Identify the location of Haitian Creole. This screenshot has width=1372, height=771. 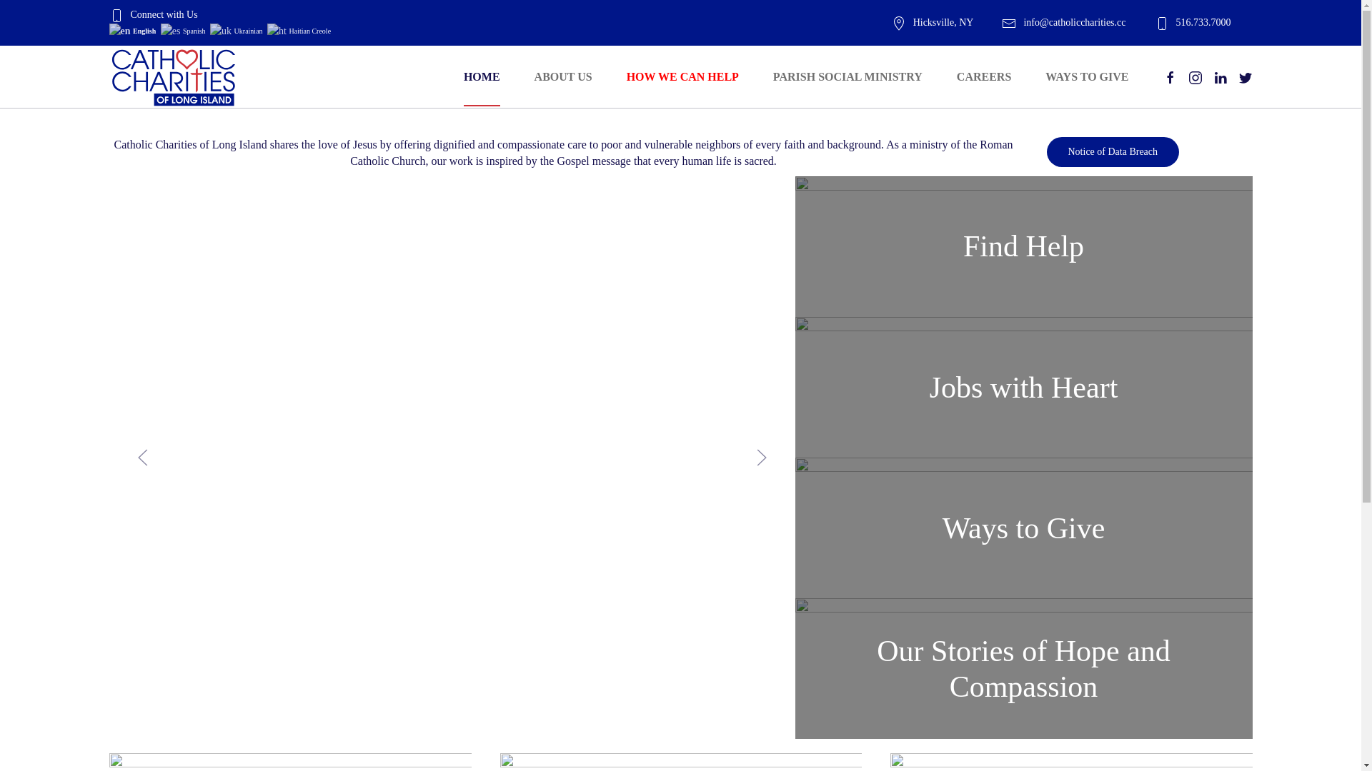
(300, 30).